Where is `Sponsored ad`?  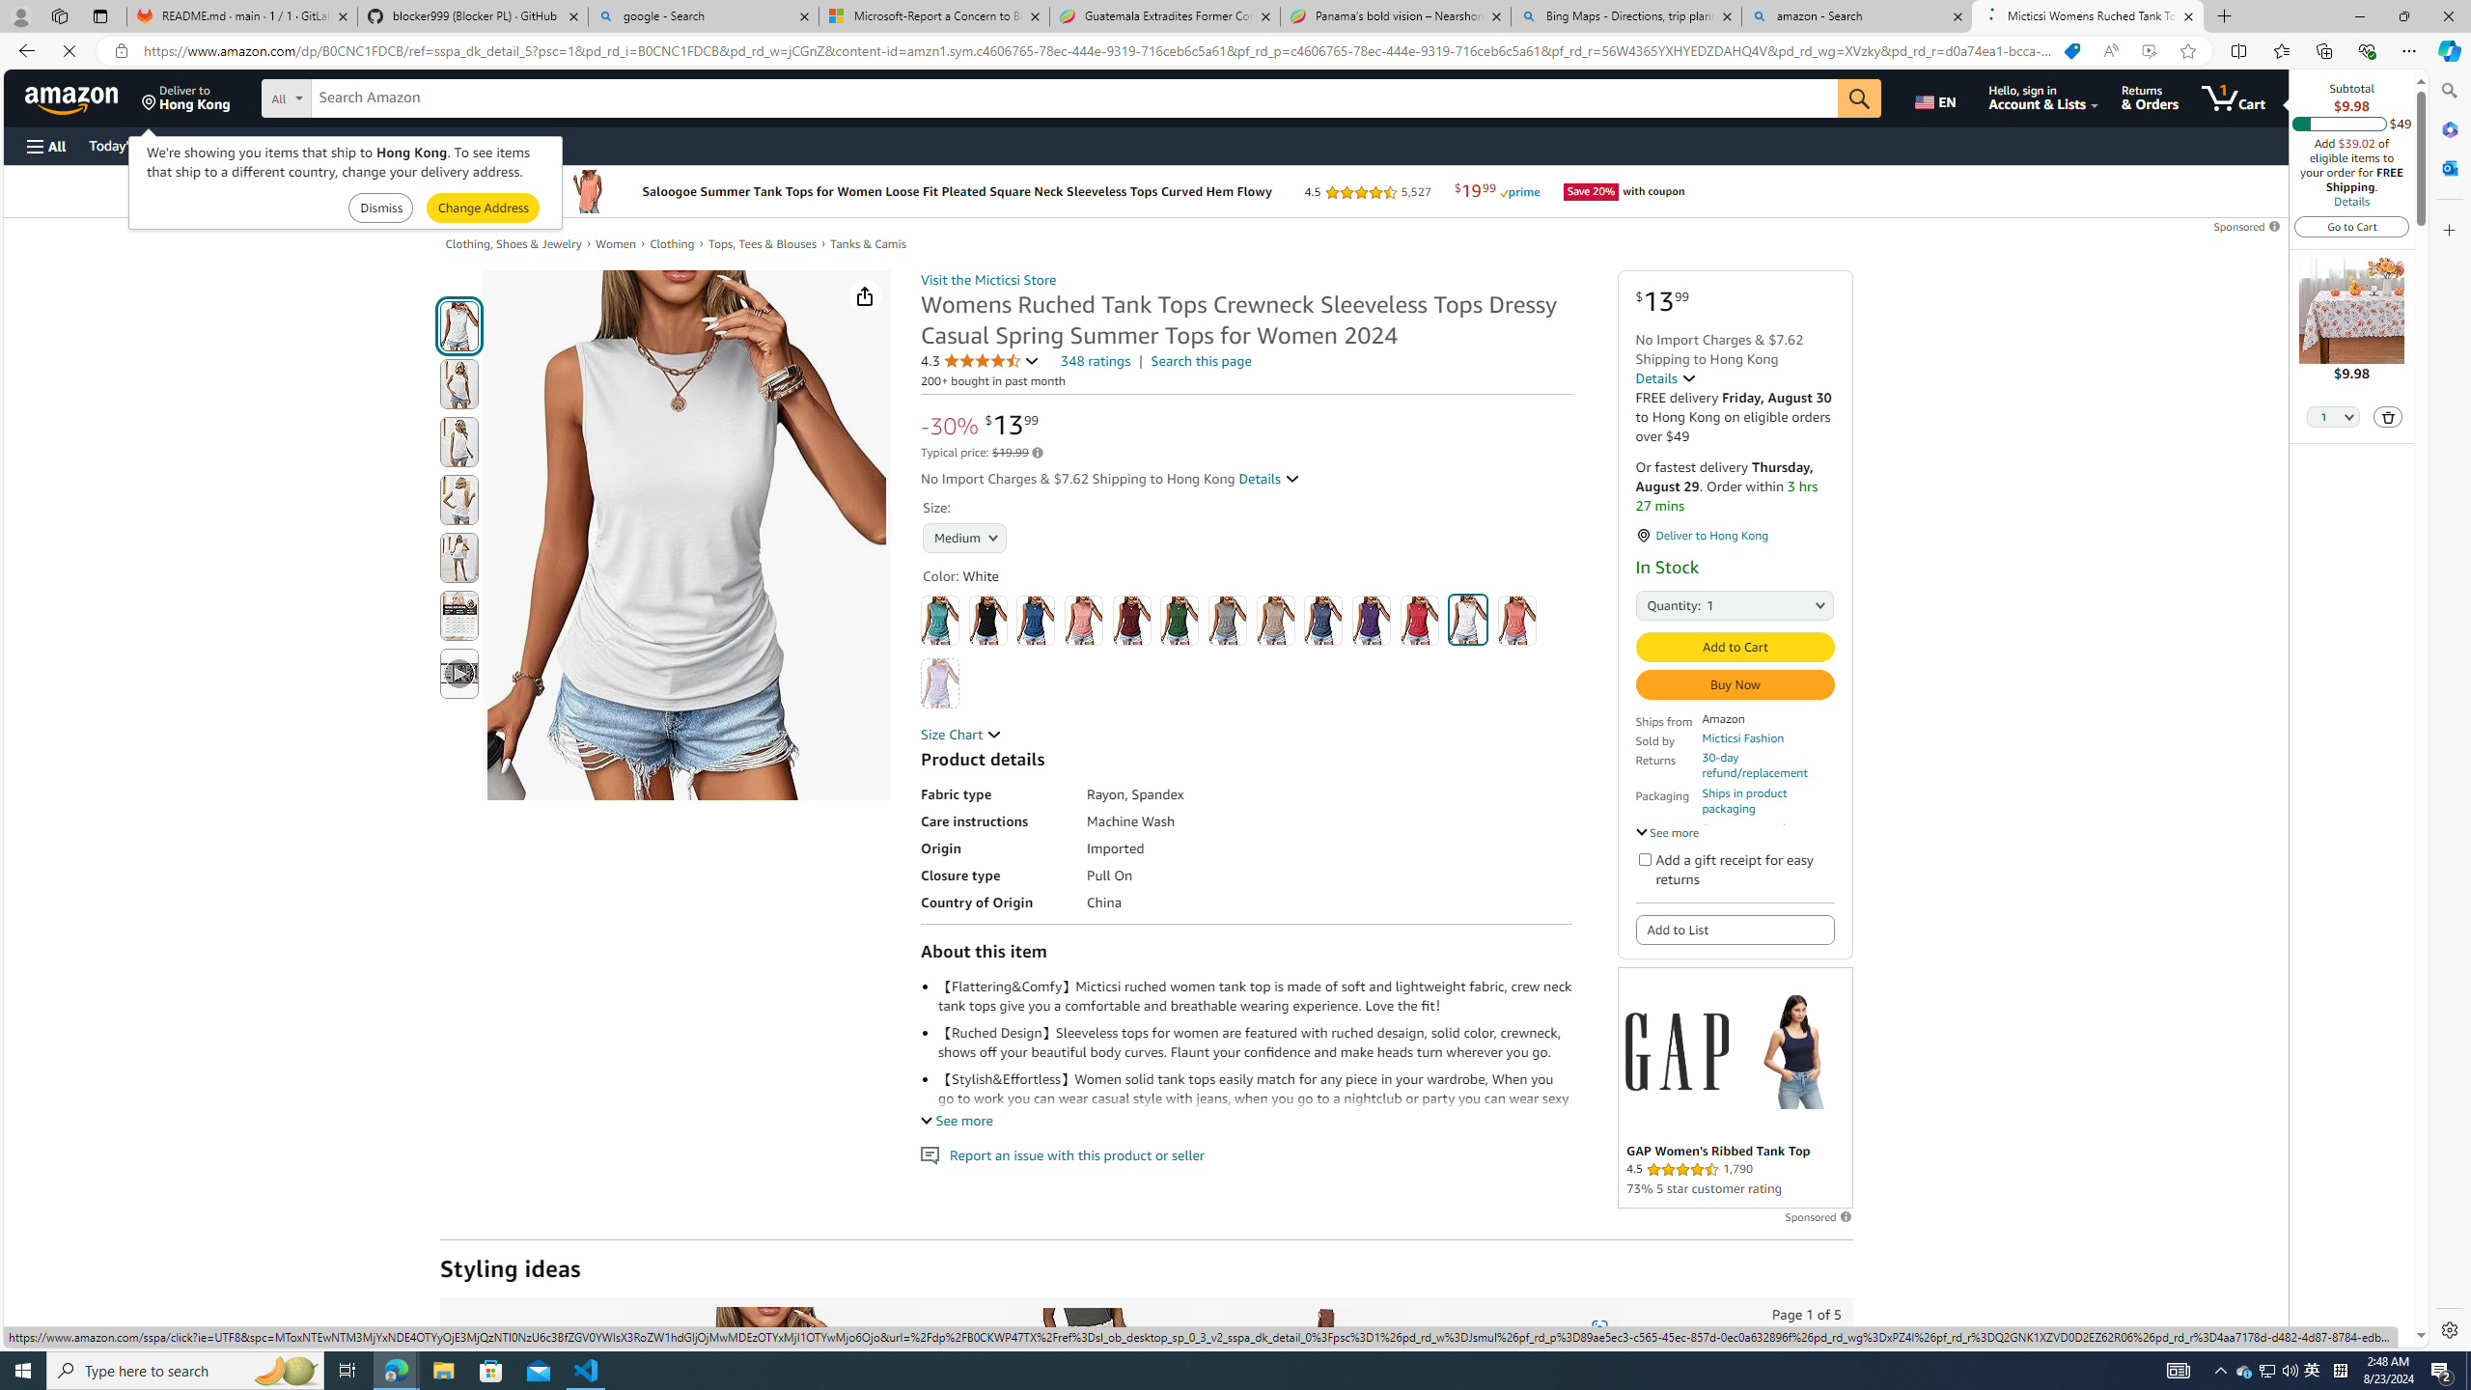 Sponsored ad is located at coordinates (1735, 1088).